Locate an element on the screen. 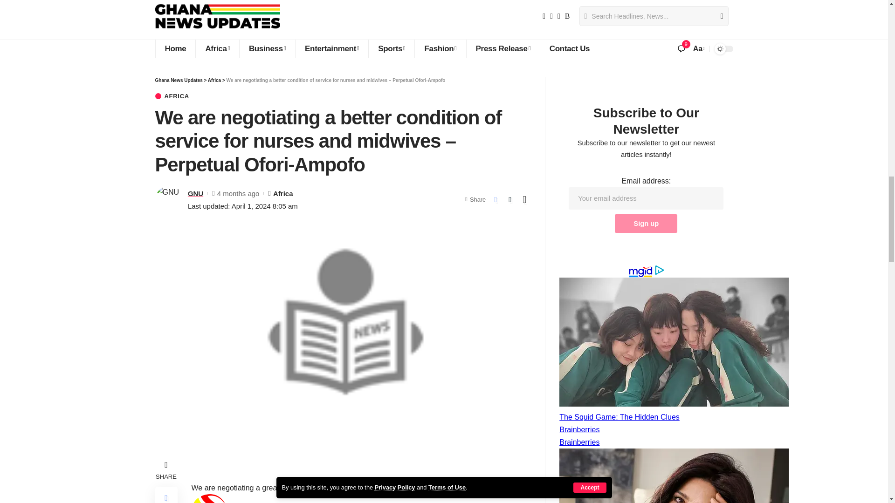  Africa is located at coordinates (217, 49).